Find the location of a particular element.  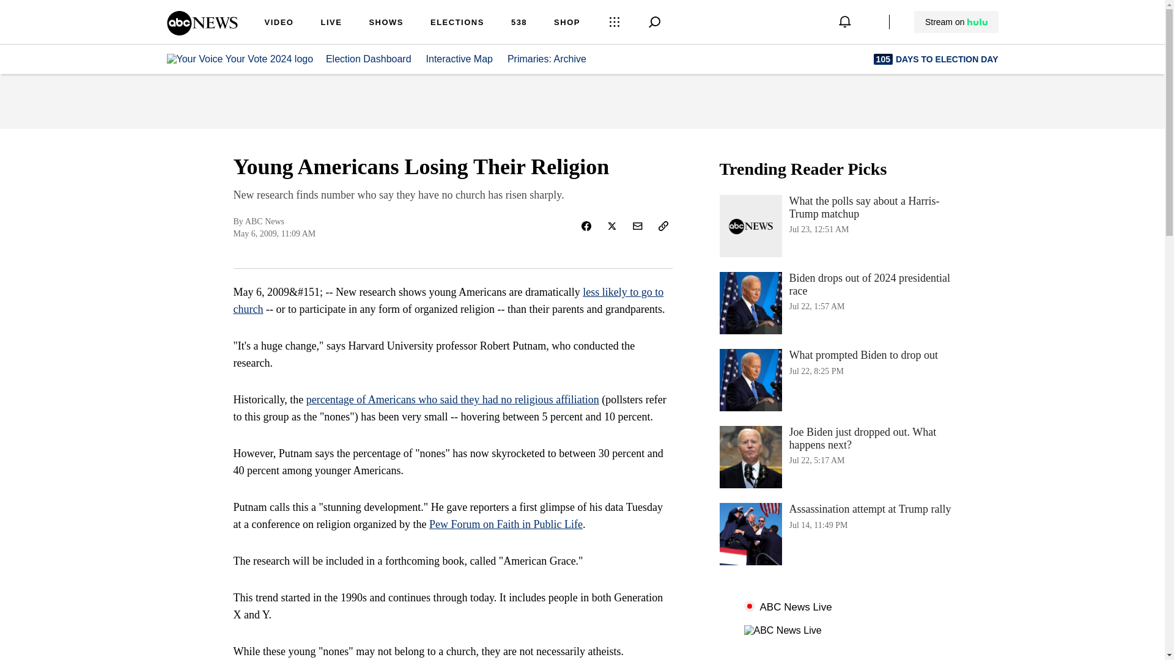

ELECTIONS is located at coordinates (457, 23).